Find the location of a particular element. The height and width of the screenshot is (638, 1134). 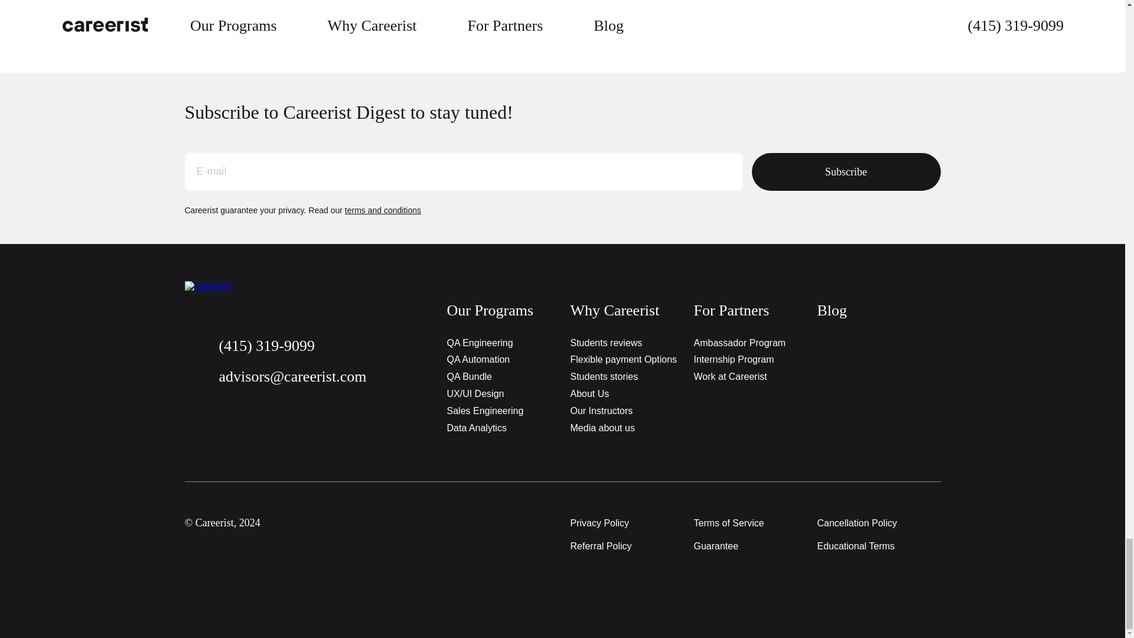

Apply for the Manual QA is located at coordinates (255, 3).